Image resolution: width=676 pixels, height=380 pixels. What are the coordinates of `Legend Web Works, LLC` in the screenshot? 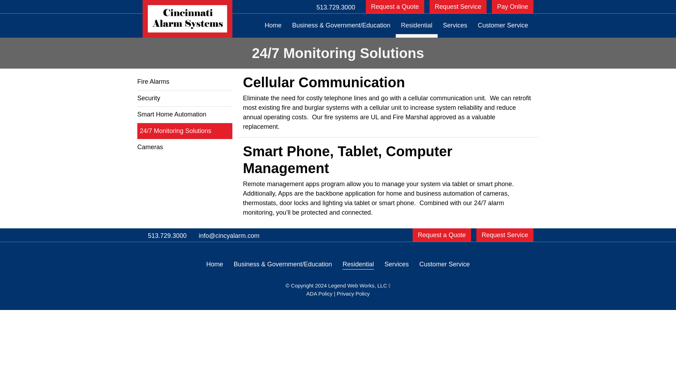 It's located at (359, 285).